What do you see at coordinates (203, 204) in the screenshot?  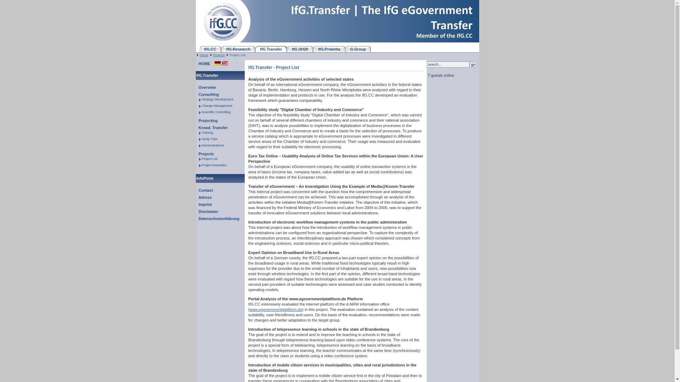 I see `Imprint` at bounding box center [203, 204].